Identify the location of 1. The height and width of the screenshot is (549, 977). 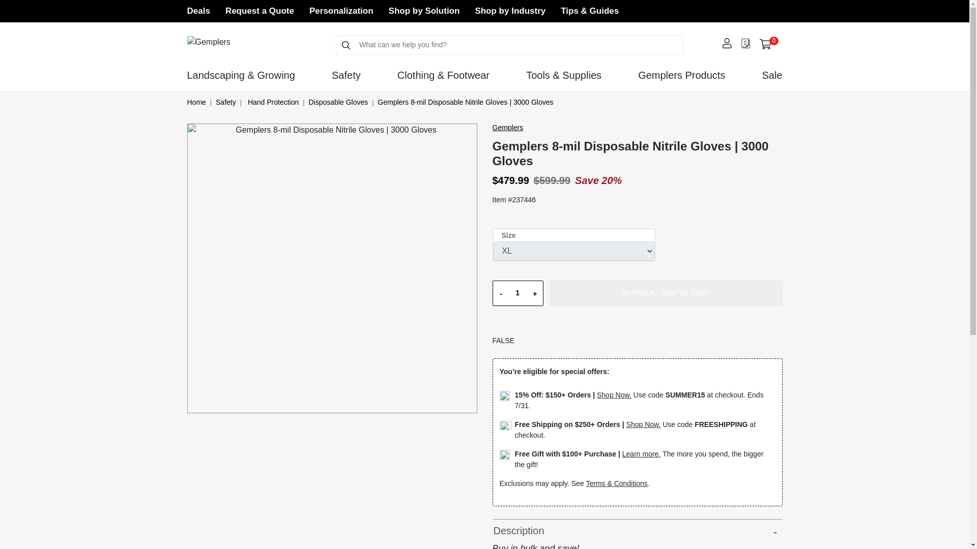
(341, 11).